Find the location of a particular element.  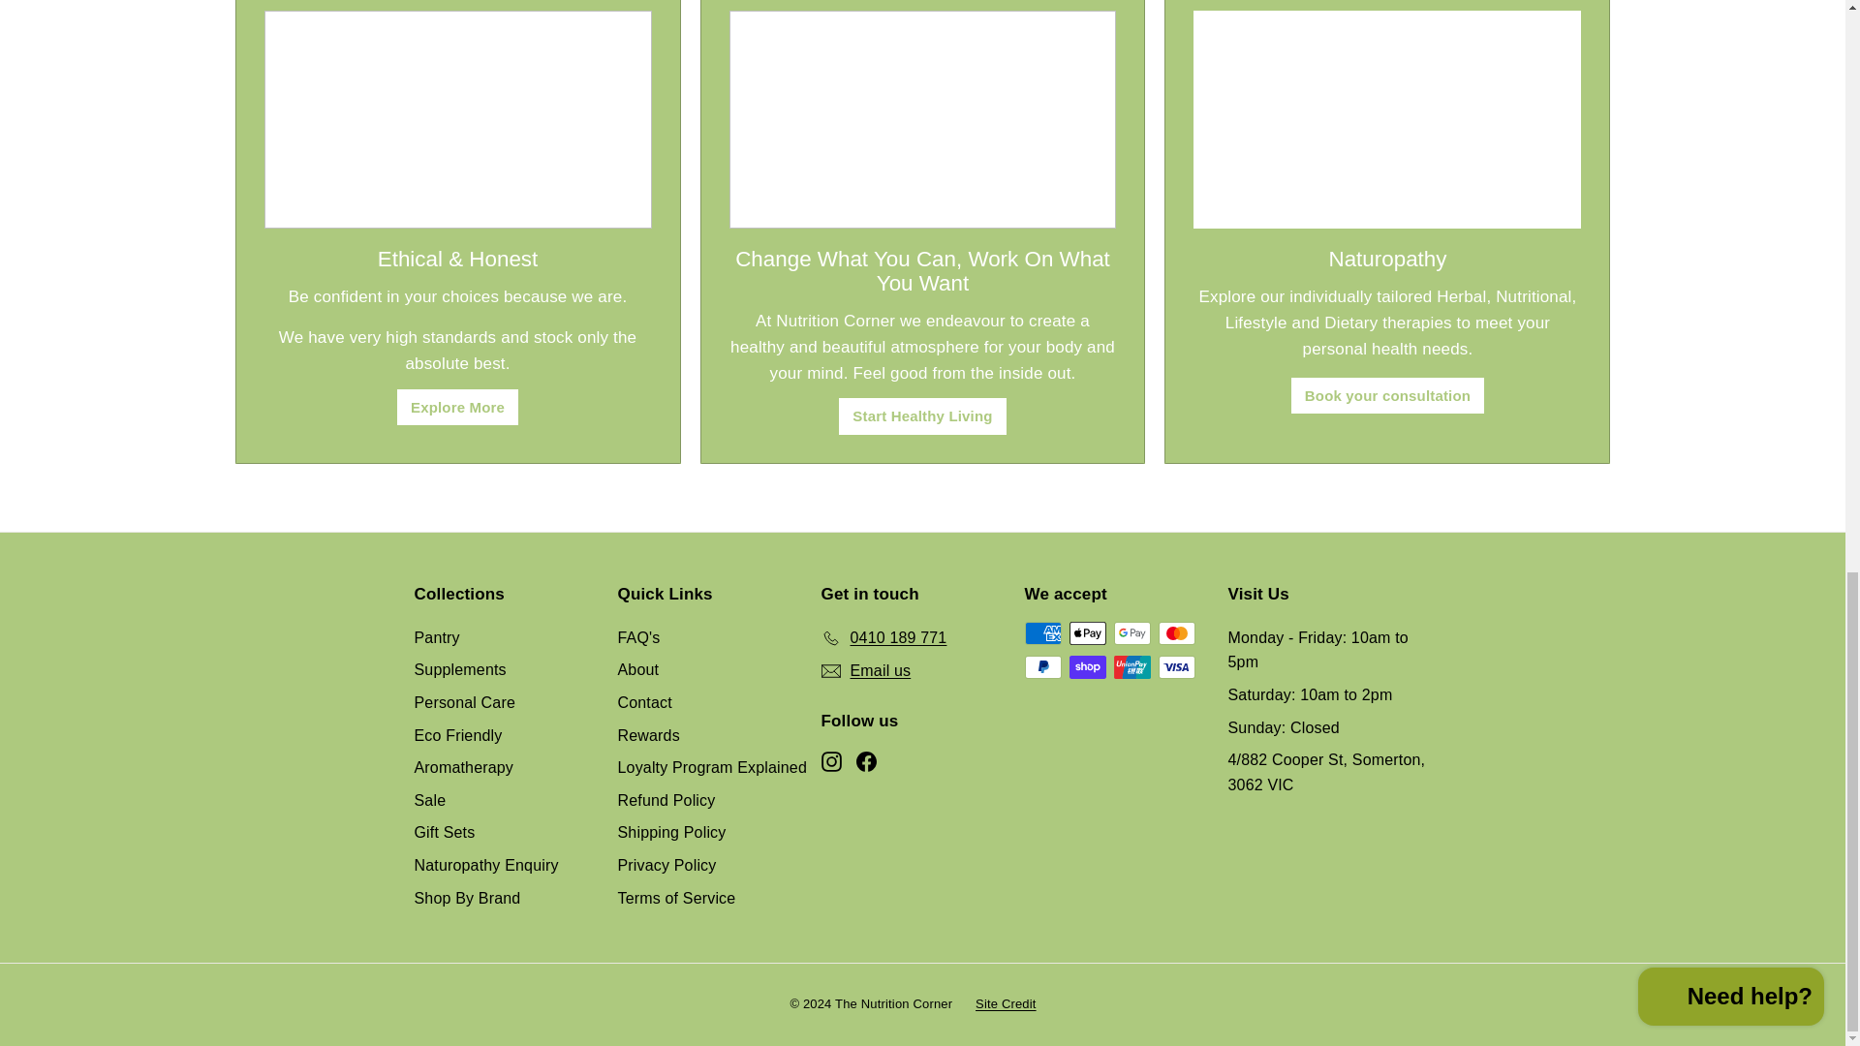

Google Pay is located at coordinates (1132, 633).